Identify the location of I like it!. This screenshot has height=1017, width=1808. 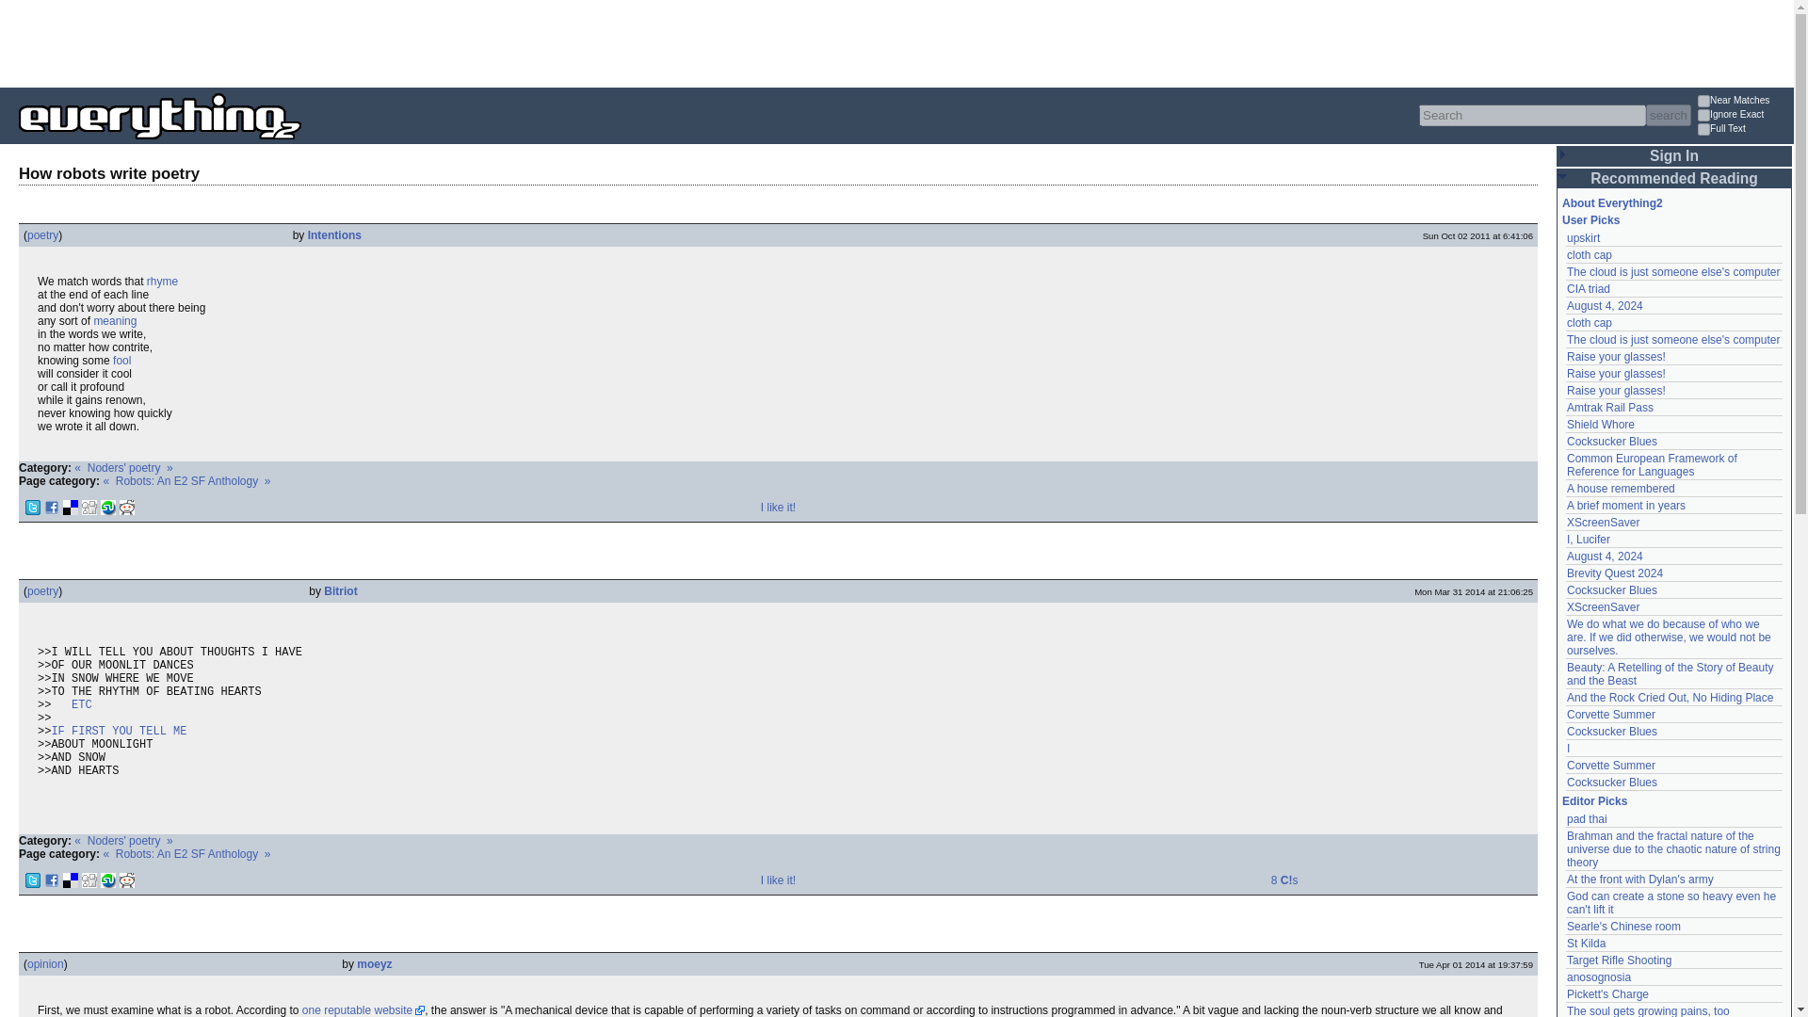
(778, 508).